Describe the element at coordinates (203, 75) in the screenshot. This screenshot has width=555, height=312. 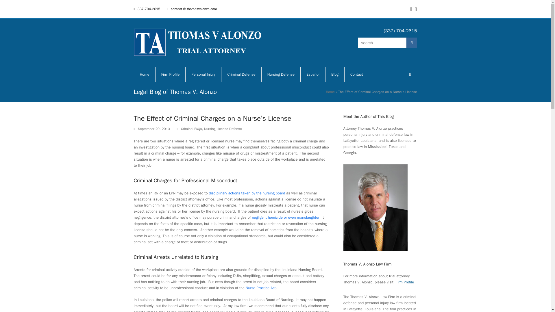
I see `Personal Injury` at that location.